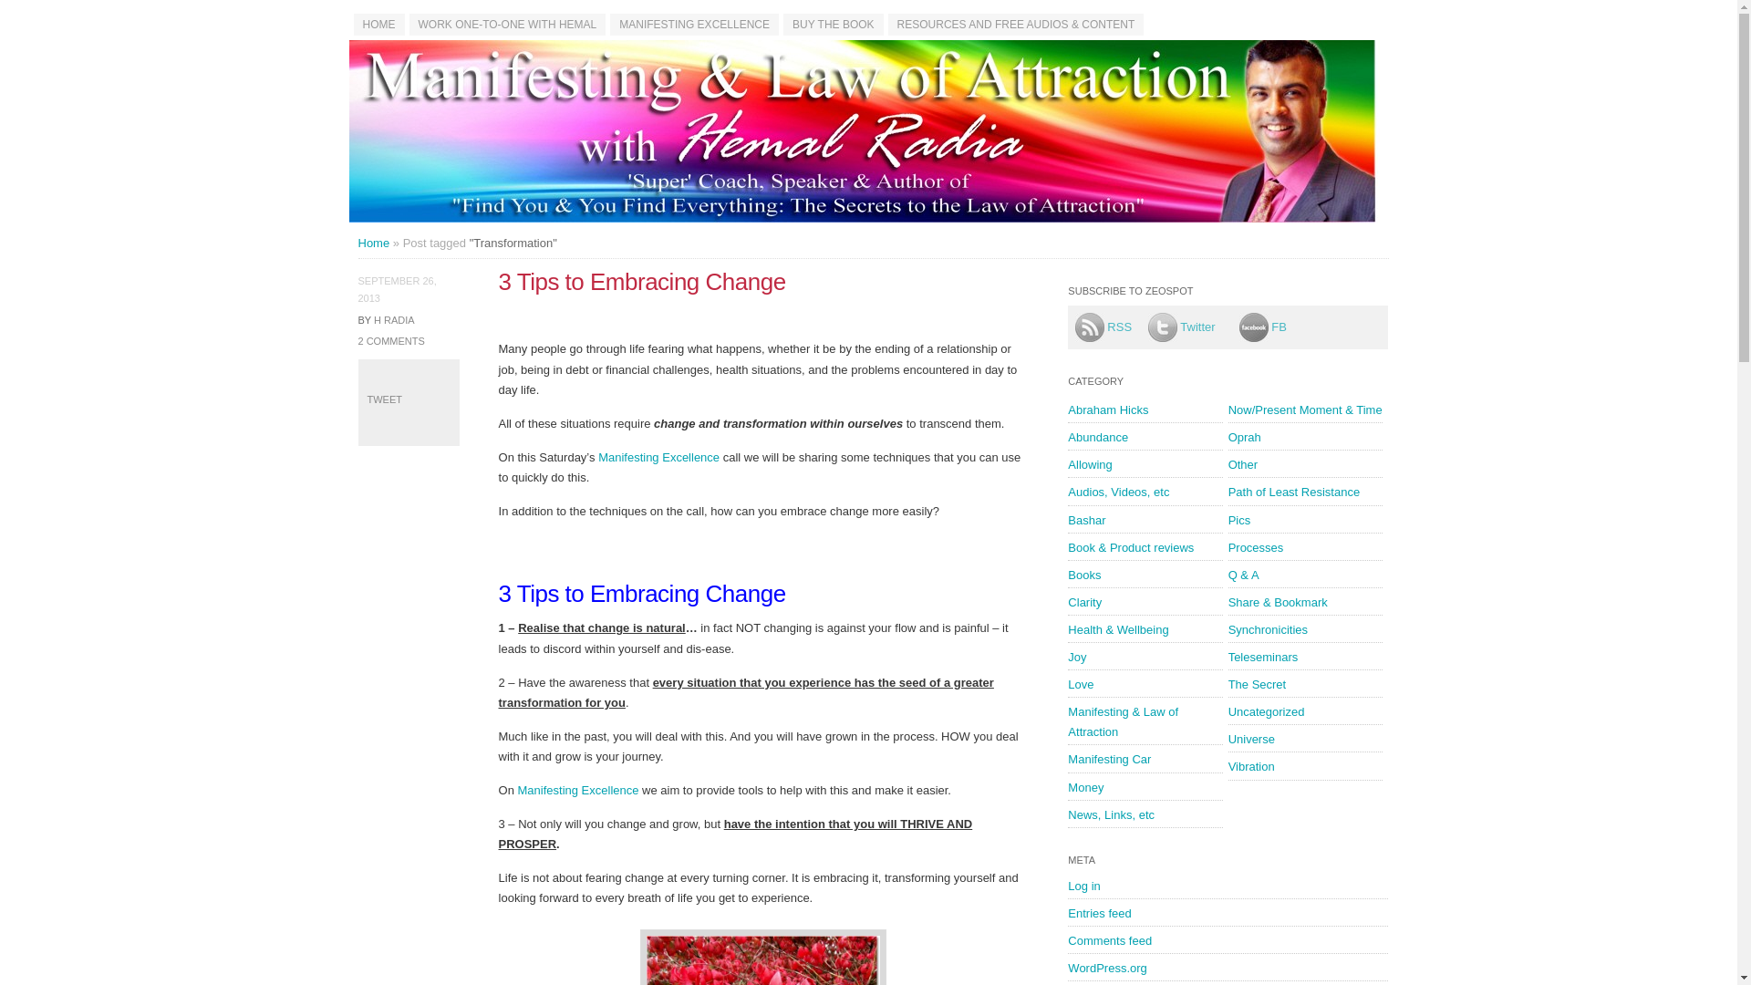 Image resolution: width=1751 pixels, height=985 pixels. I want to click on Subscribe to Zeospot.com, so click(1111, 327).